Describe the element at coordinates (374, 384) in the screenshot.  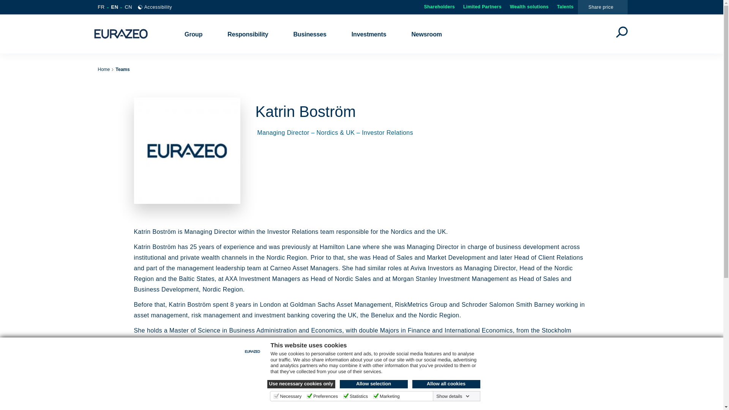
I see `Allow selection` at that location.